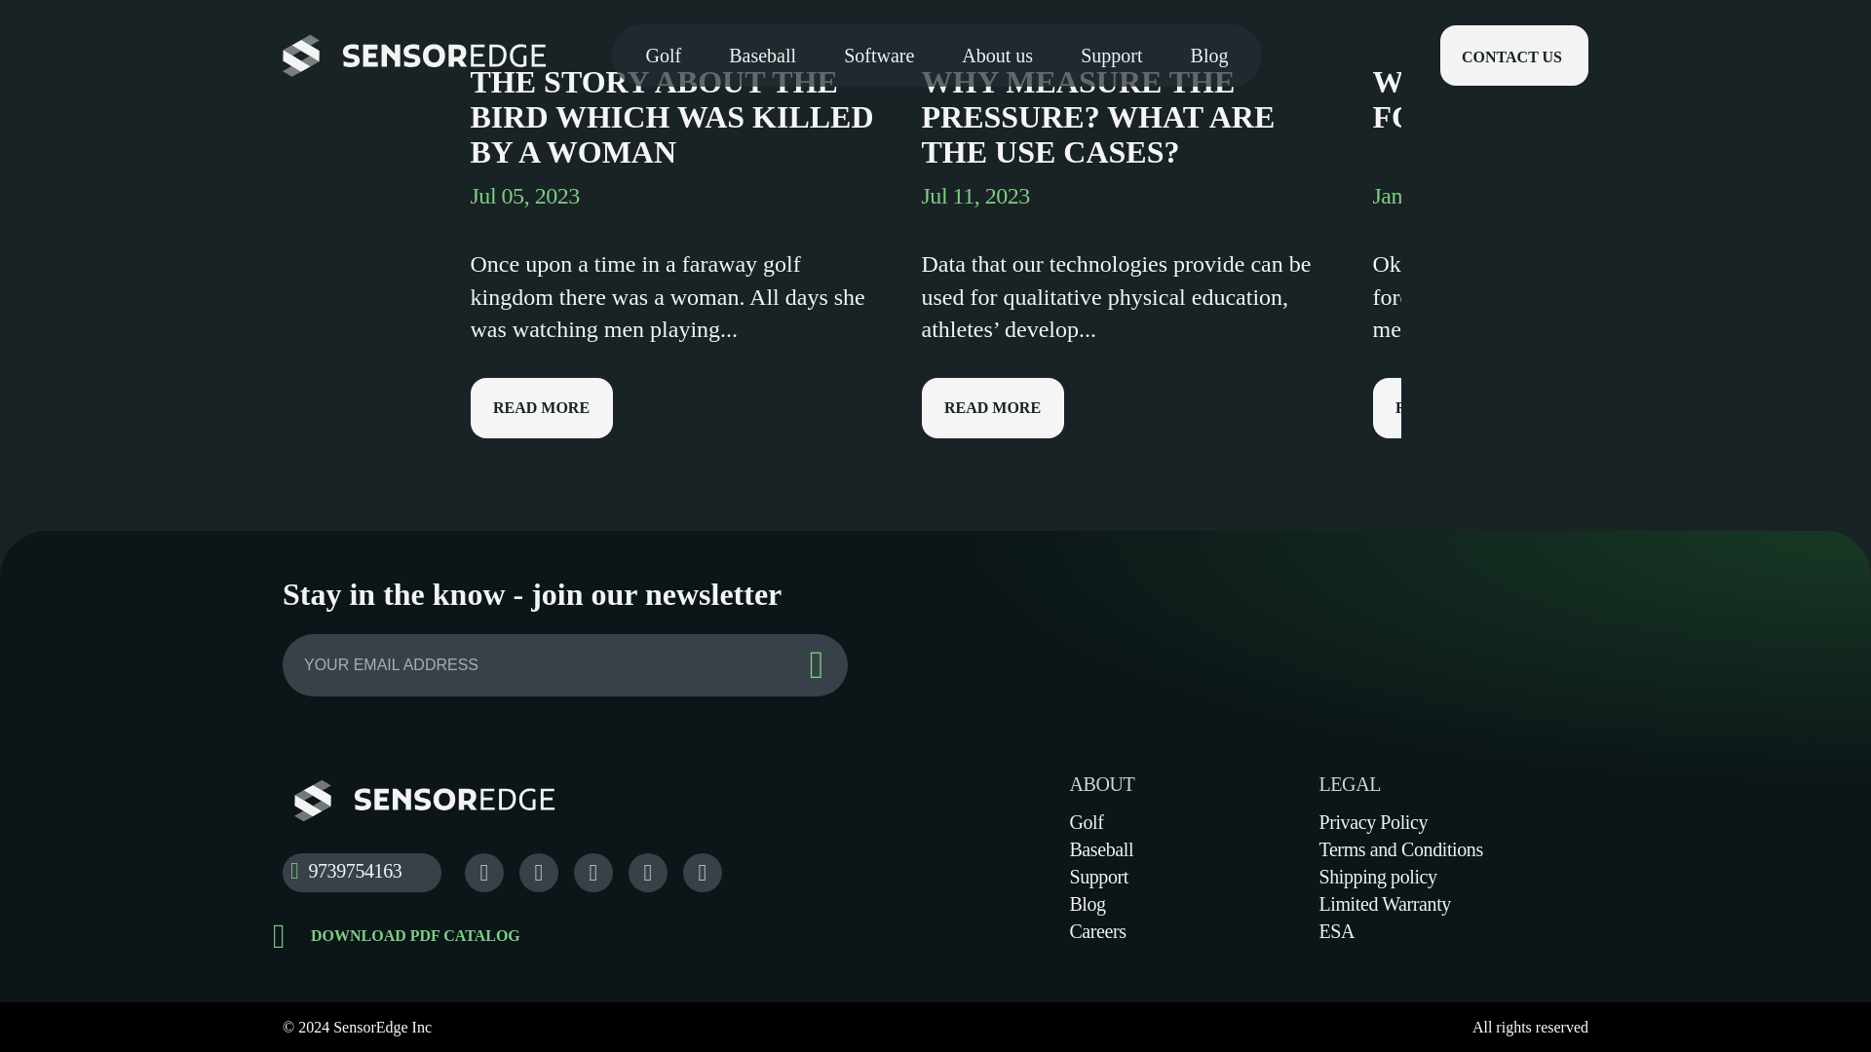  I want to click on Support, so click(1097, 876).